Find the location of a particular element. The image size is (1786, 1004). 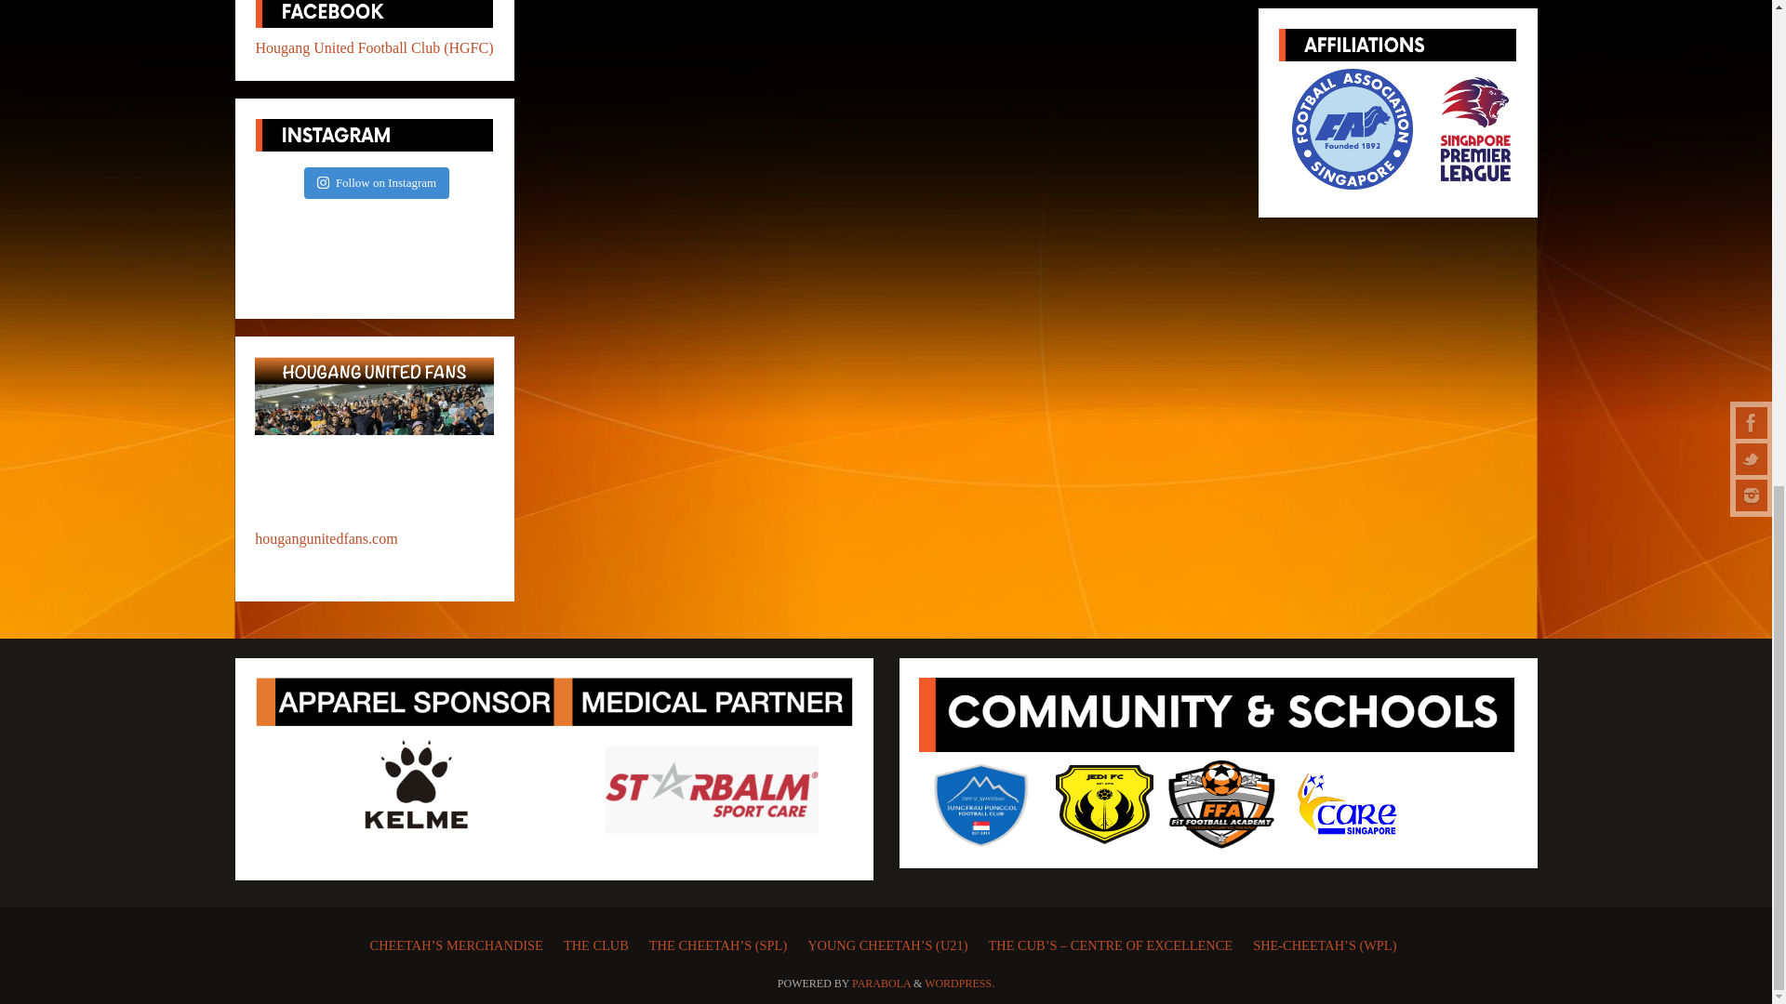

hougangunitedfans.com is located at coordinates (326, 538).